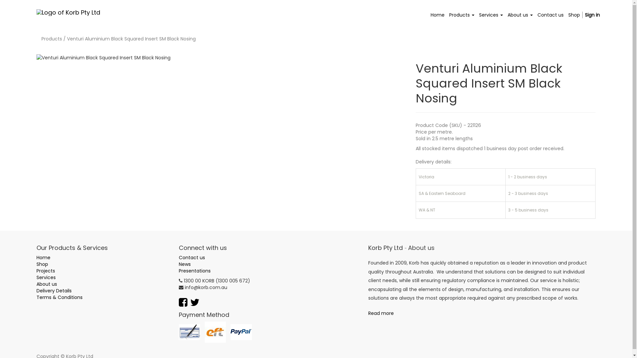  I want to click on Shop, so click(574, 15).